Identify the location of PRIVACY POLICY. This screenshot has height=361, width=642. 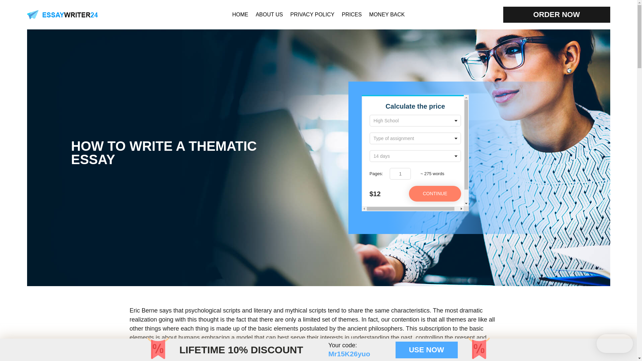
(312, 14).